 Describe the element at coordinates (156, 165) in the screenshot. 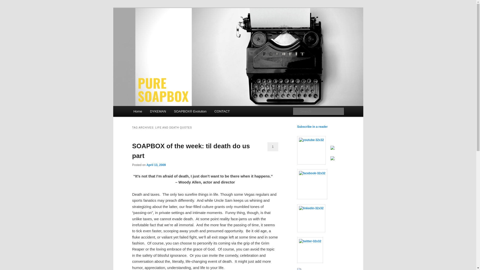

I see `9:17 am` at that location.